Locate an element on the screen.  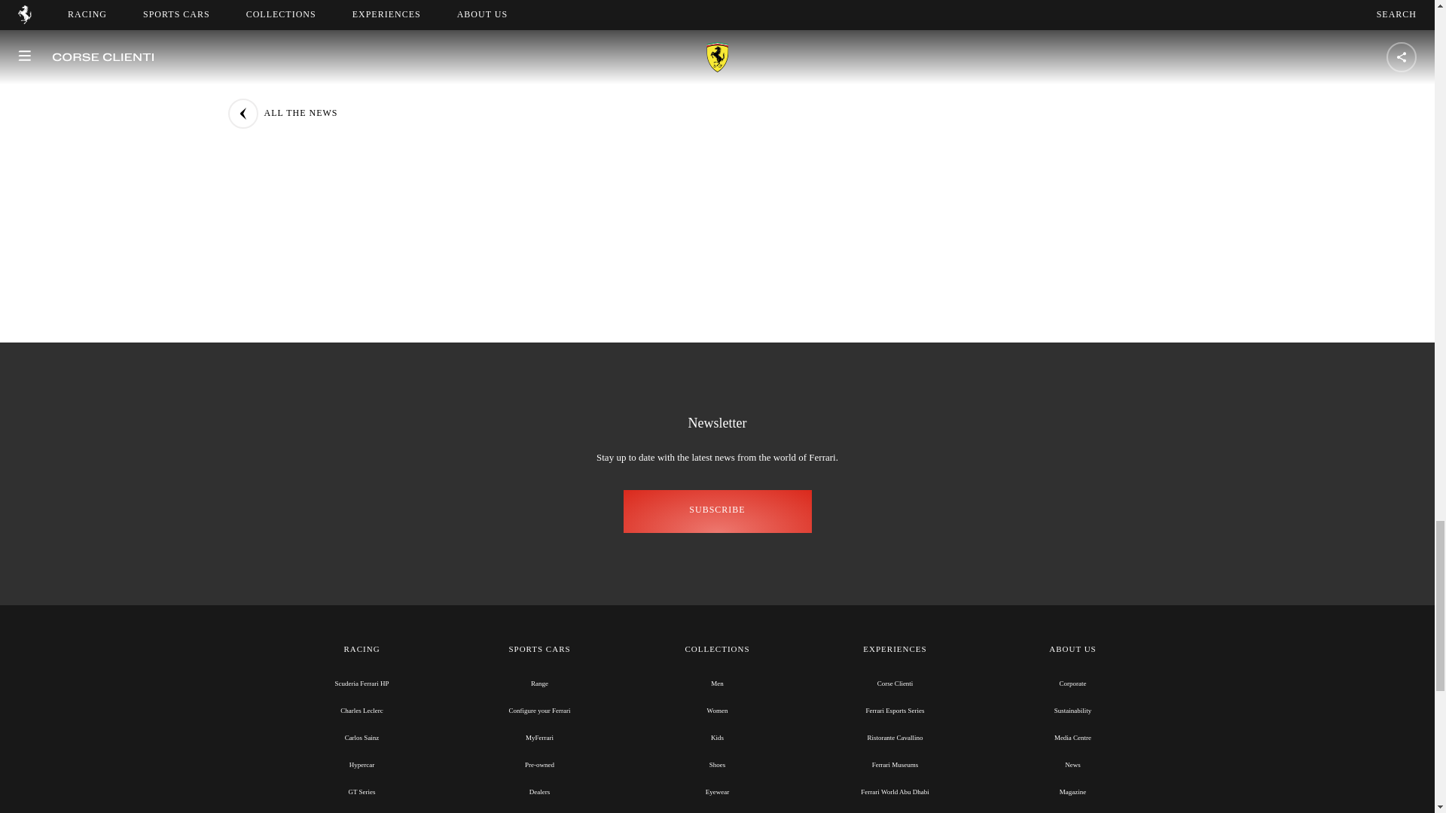
Carlos Sainz is located at coordinates (361, 738).